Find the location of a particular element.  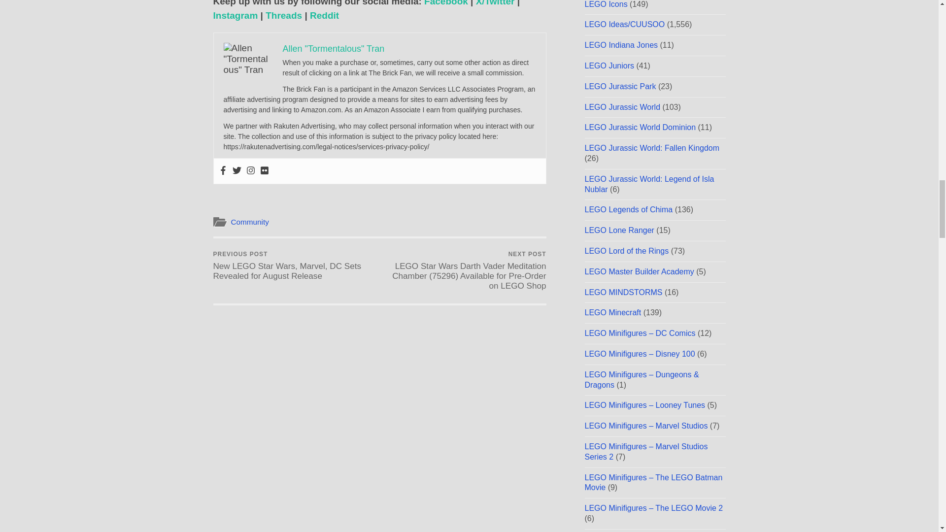

Instagram is located at coordinates (235, 15).